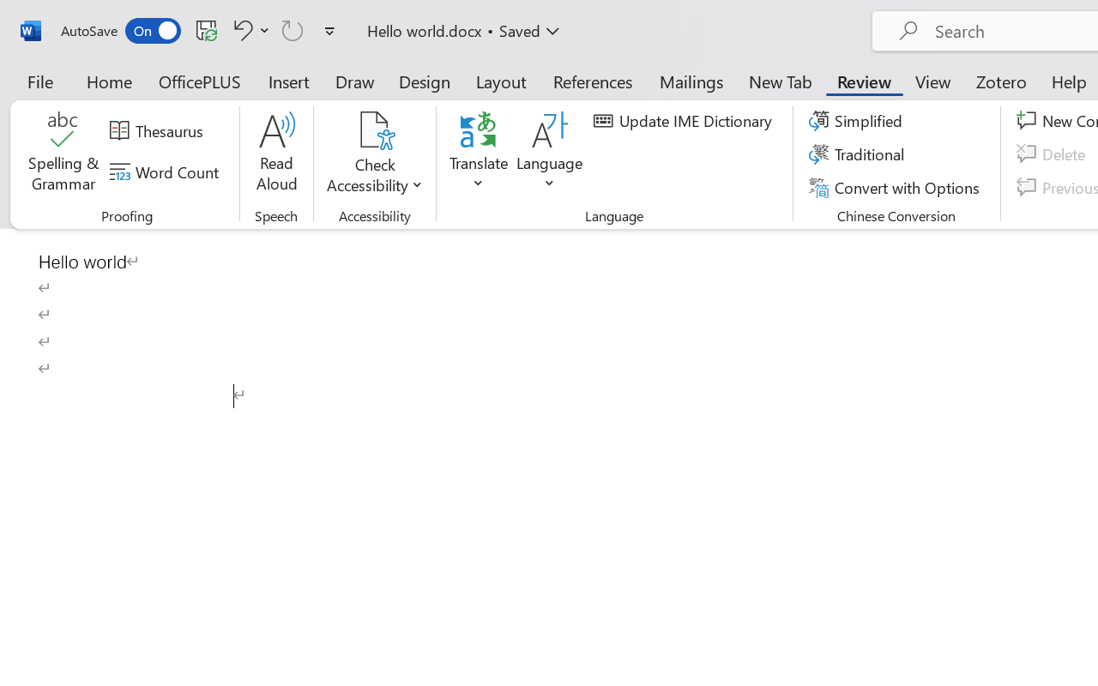  Describe the element at coordinates (1000, 81) in the screenshot. I see `Zotero` at that location.